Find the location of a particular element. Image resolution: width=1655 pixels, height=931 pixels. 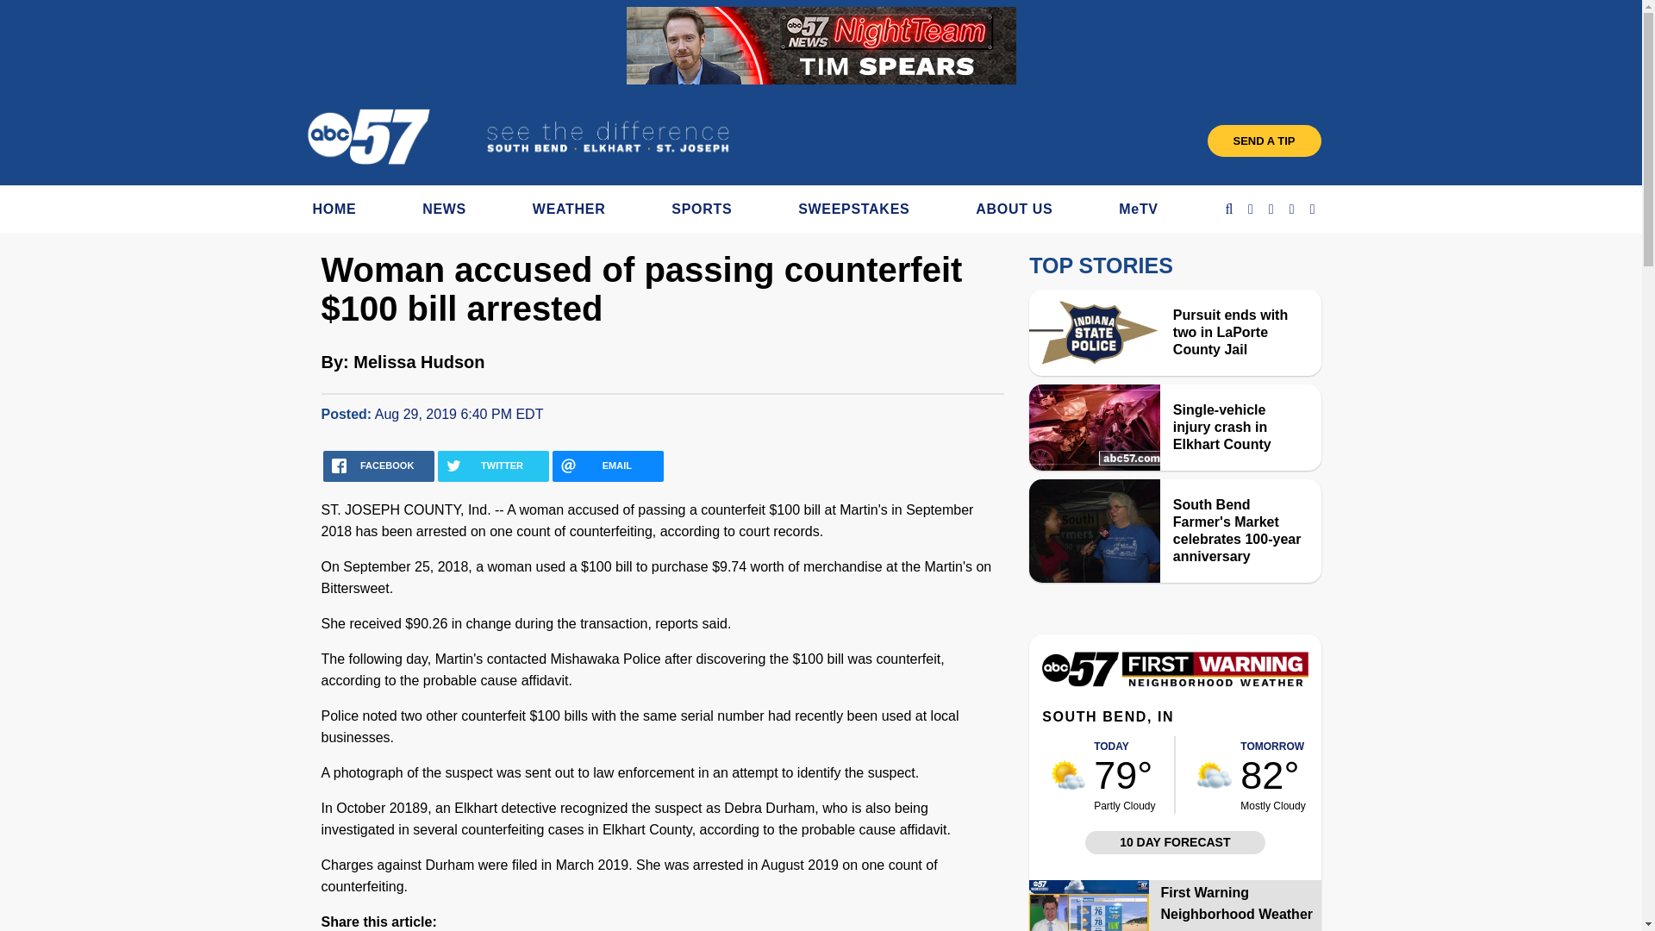

Weather is located at coordinates (1174, 683).